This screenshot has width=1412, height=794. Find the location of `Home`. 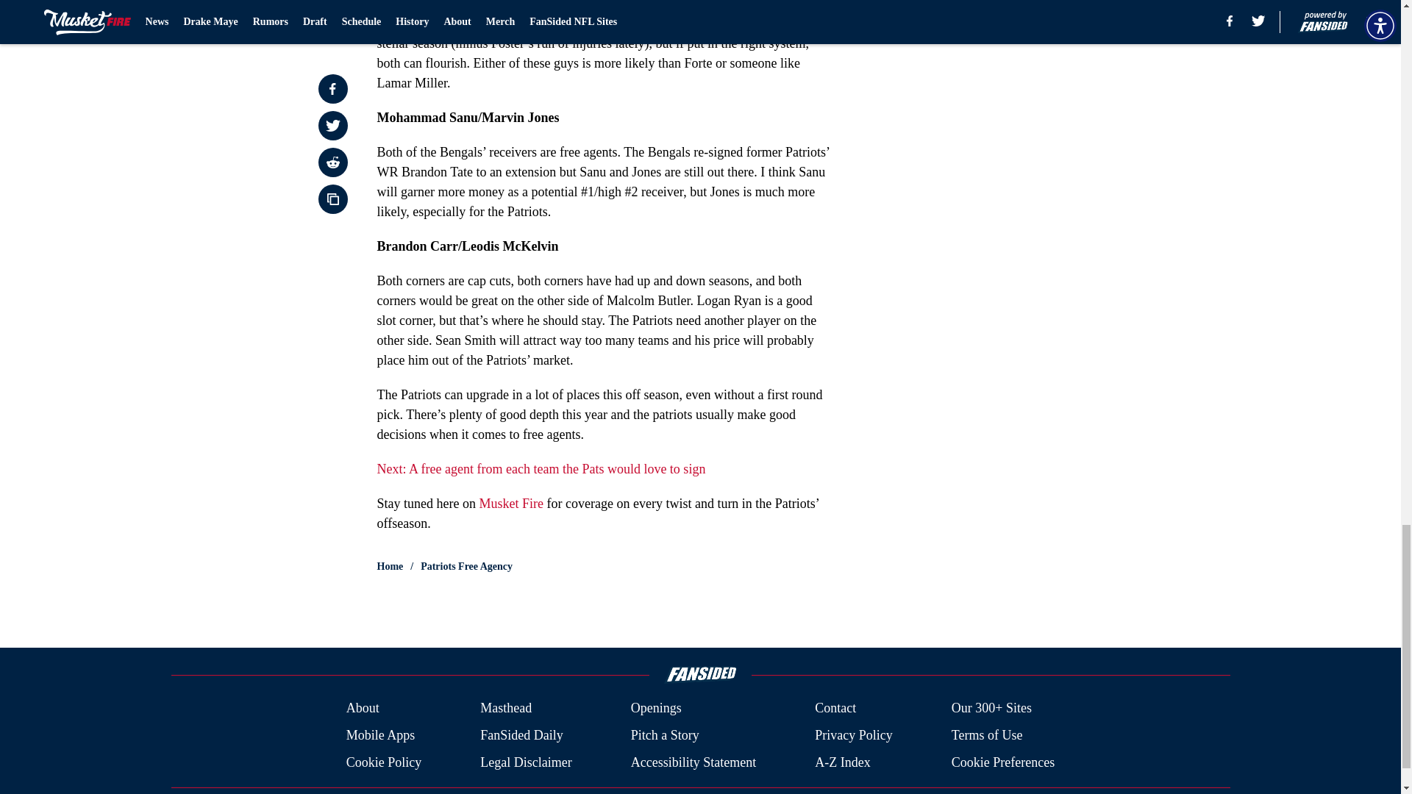

Home is located at coordinates (390, 566).